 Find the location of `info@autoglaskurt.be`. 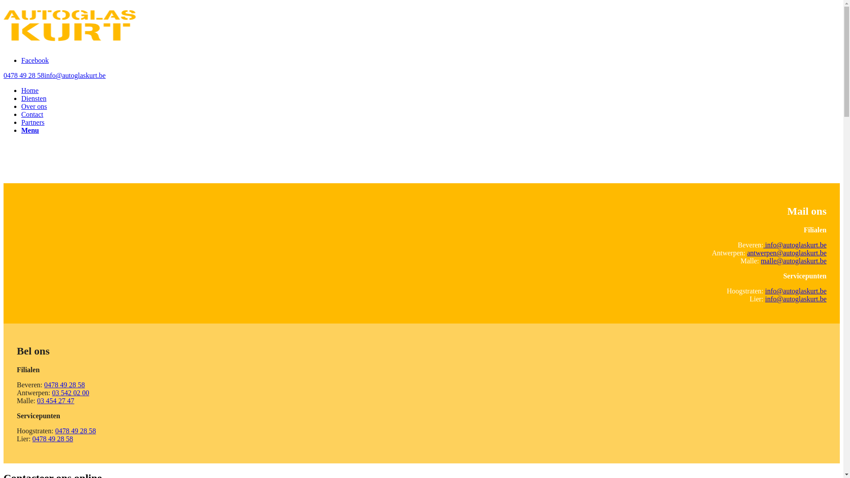

info@autoglaskurt.be is located at coordinates (796, 291).